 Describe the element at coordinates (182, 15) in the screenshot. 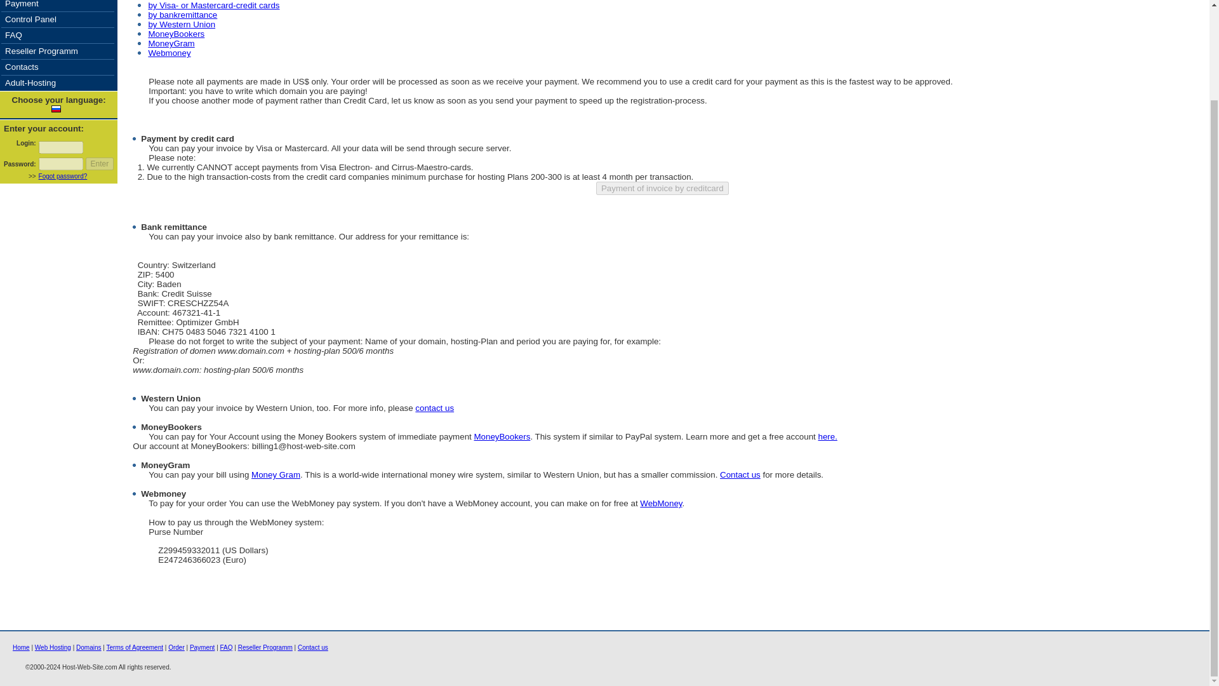

I see `by bankremittance` at that location.